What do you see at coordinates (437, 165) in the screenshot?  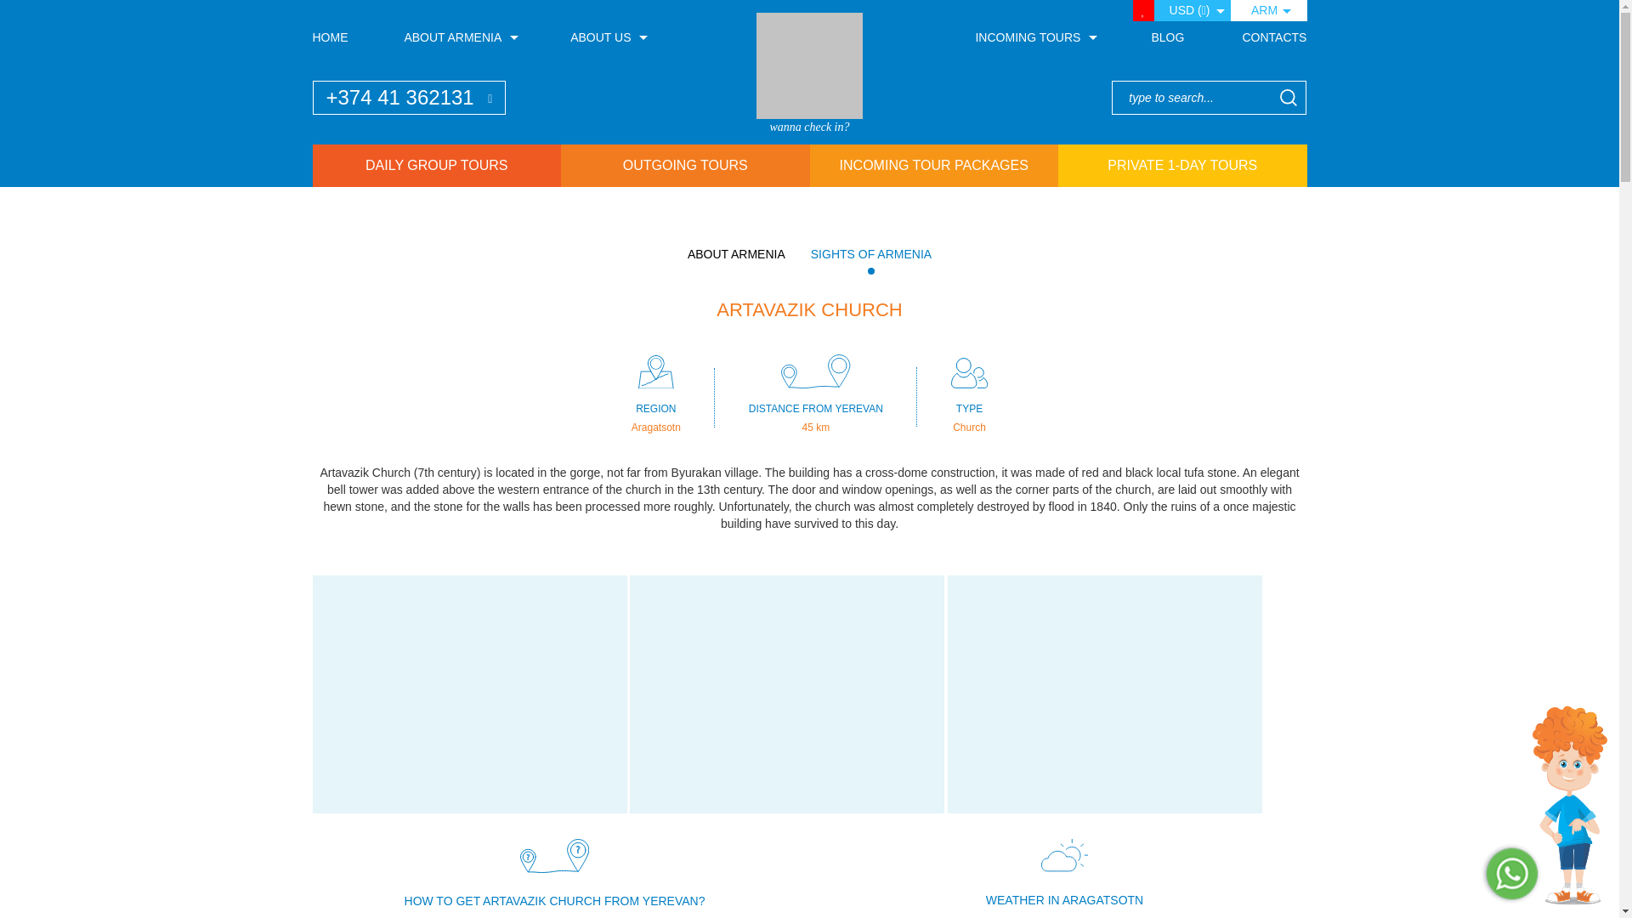 I see `DAILY GROUP TOURS` at bounding box center [437, 165].